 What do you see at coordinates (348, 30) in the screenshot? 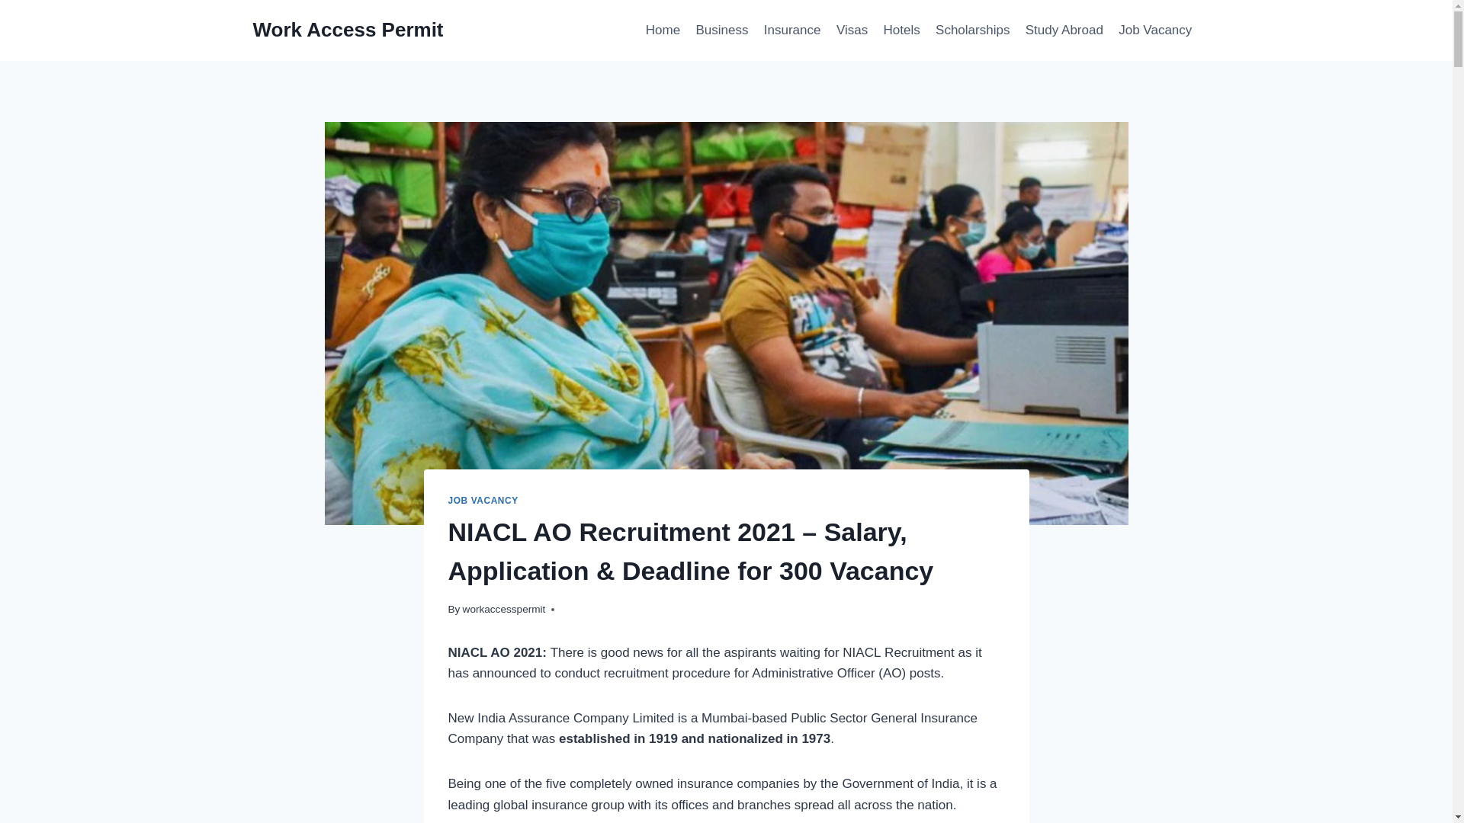
I see `Work Access Permit` at bounding box center [348, 30].